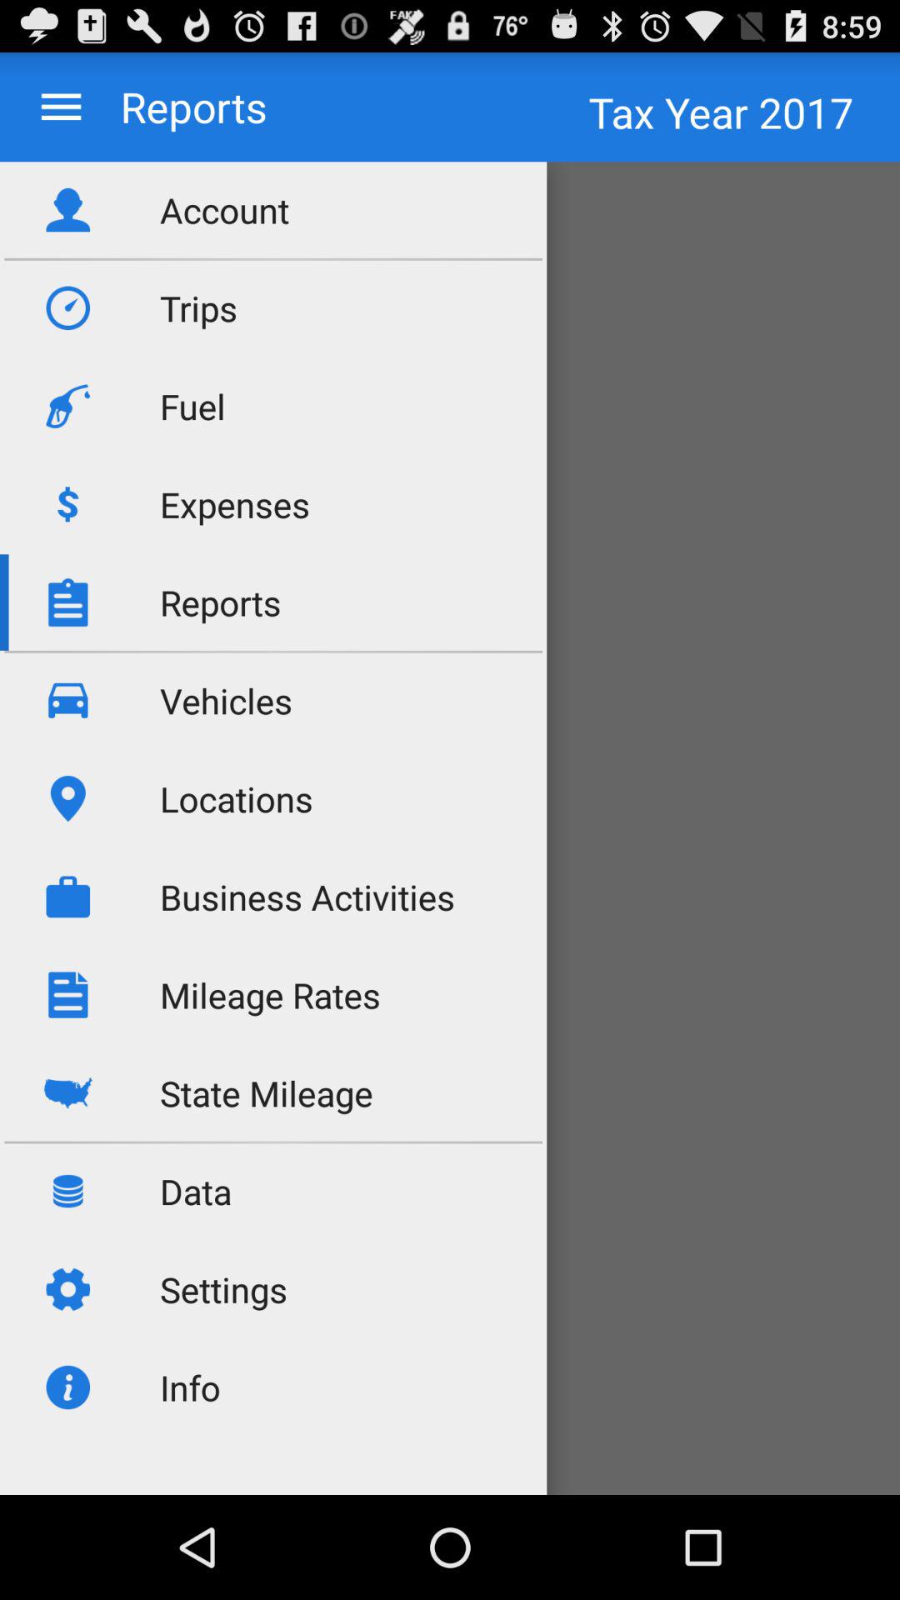 Image resolution: width=900 pixels, height=1600 pixels. I want to click on tap account icon, so click(225, 210).